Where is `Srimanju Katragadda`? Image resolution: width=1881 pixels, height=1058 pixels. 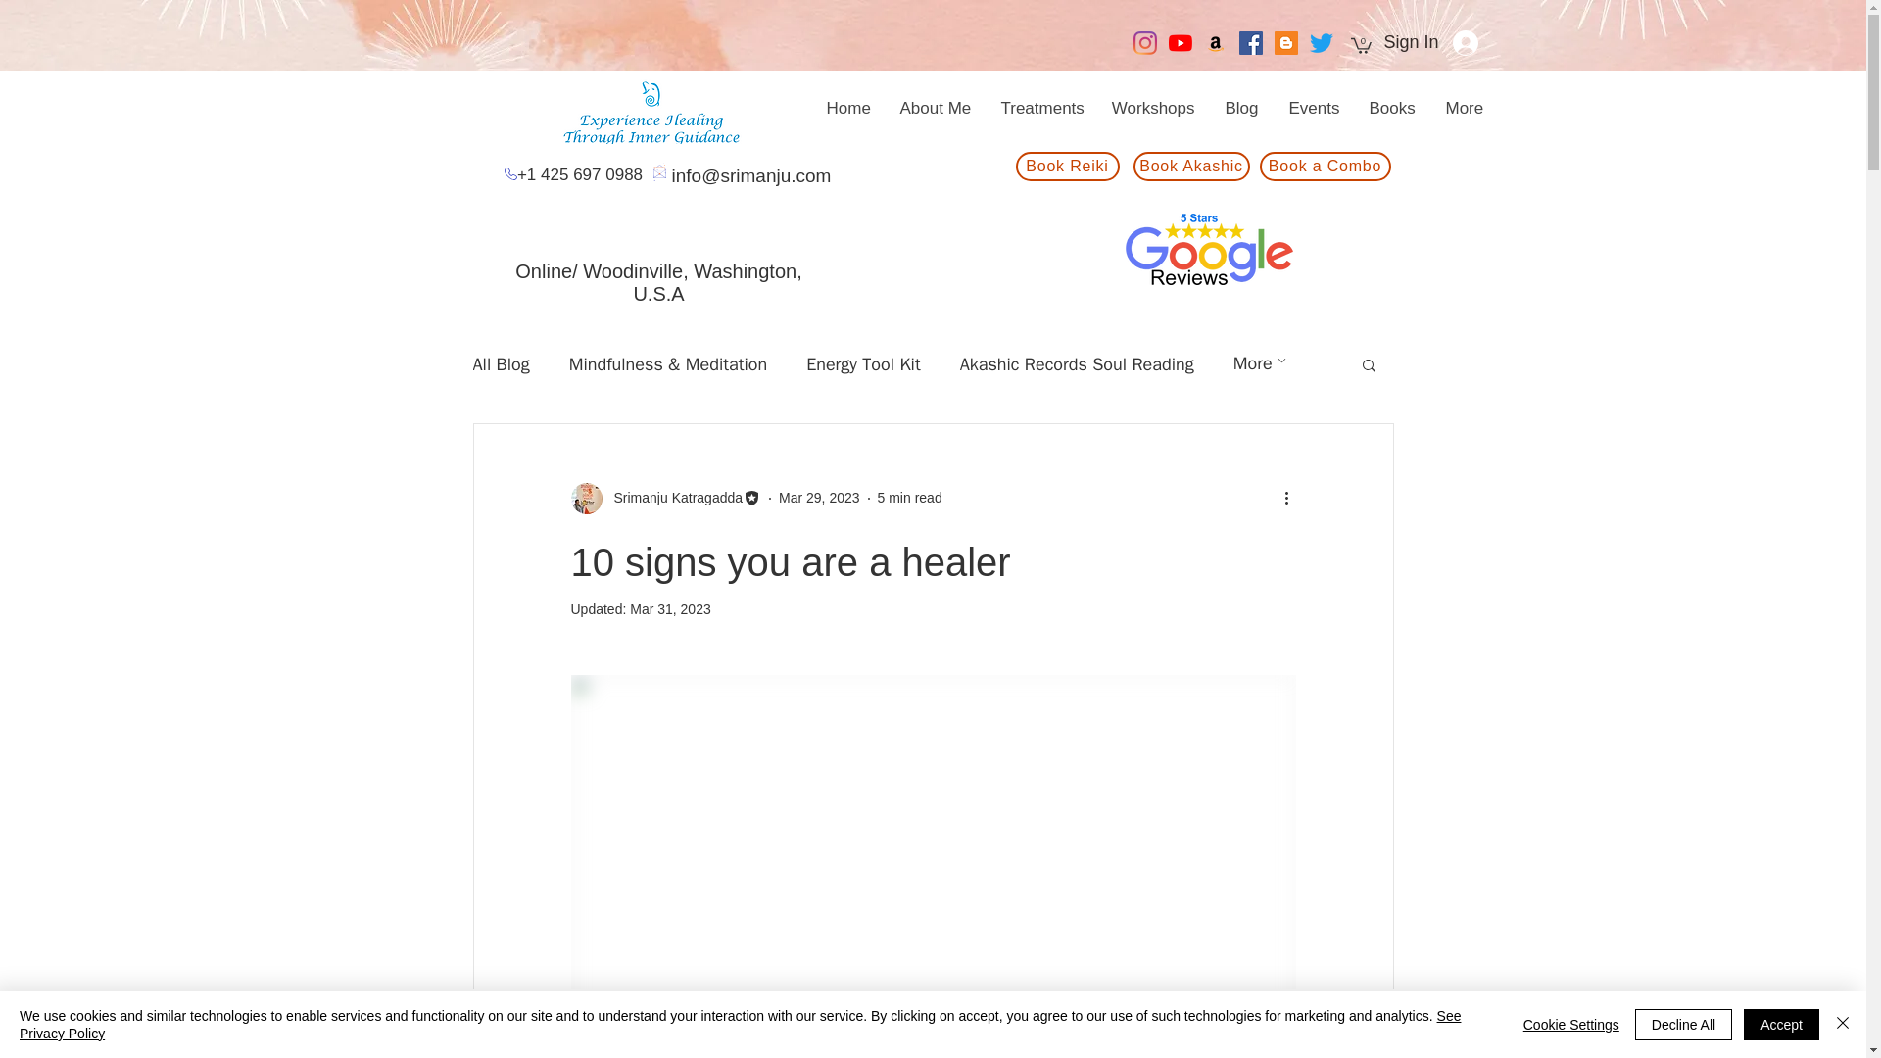
Srimanju Katragadda is located at coordinates (672, 498).